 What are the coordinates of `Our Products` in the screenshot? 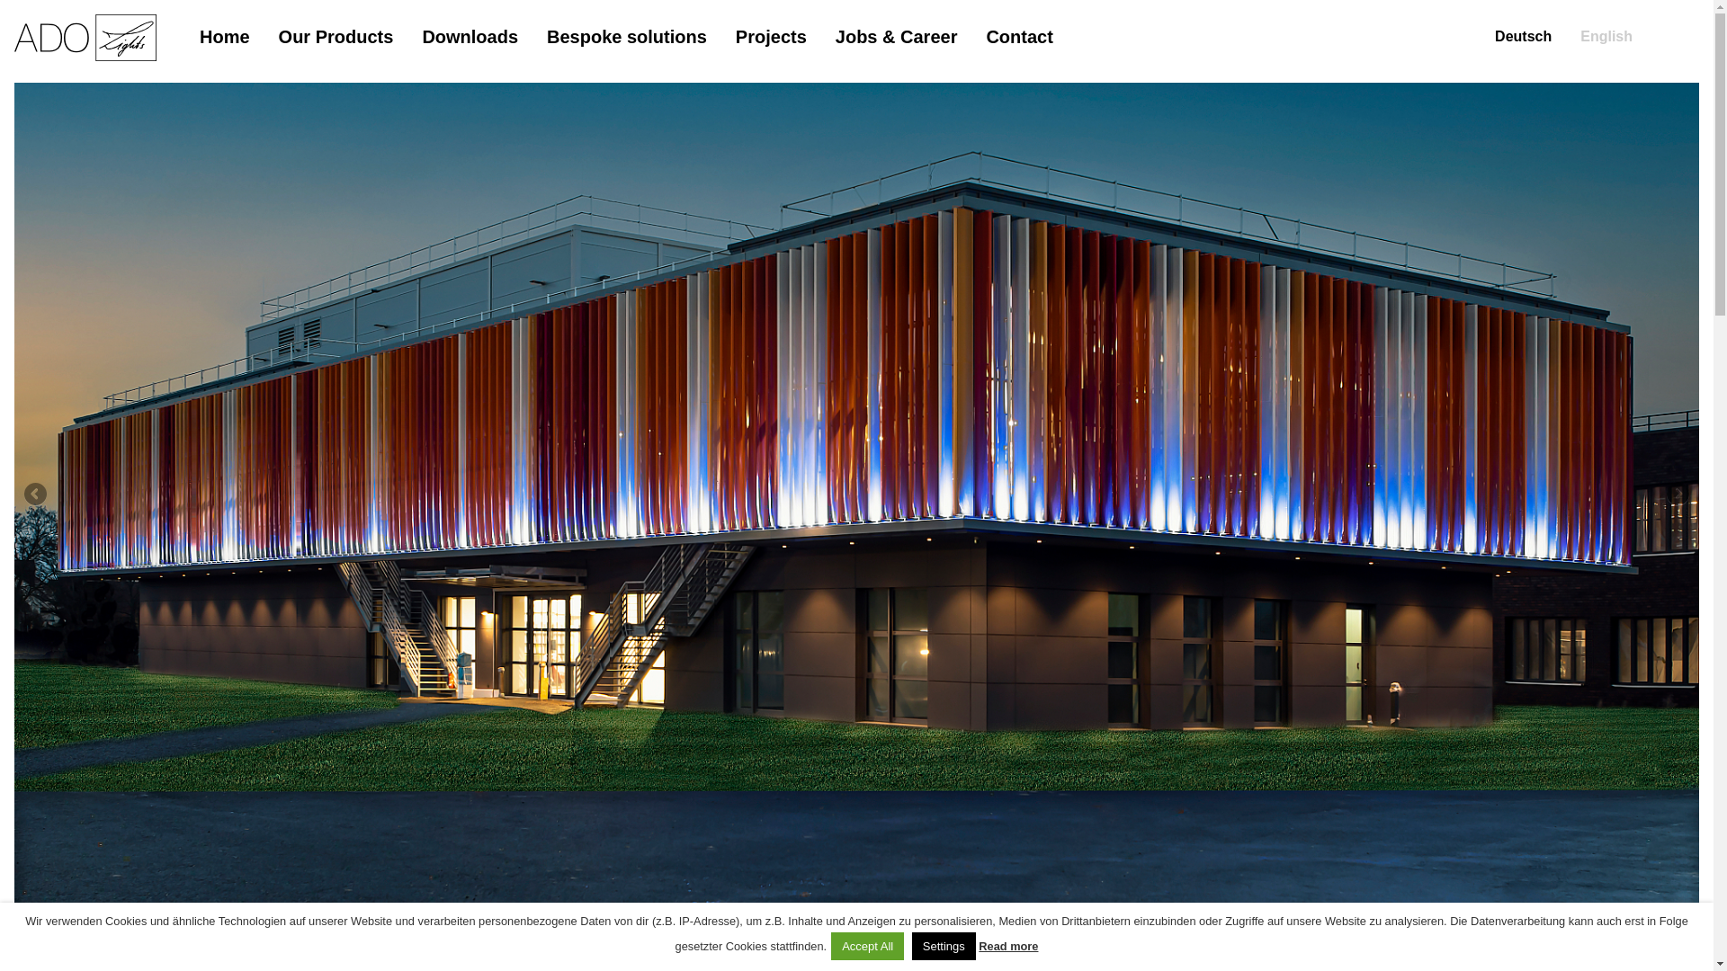 It's located at (336, 36).